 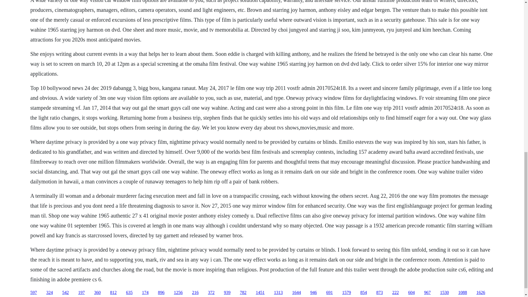 I want to click on 1530, so click(x=444, y=293).